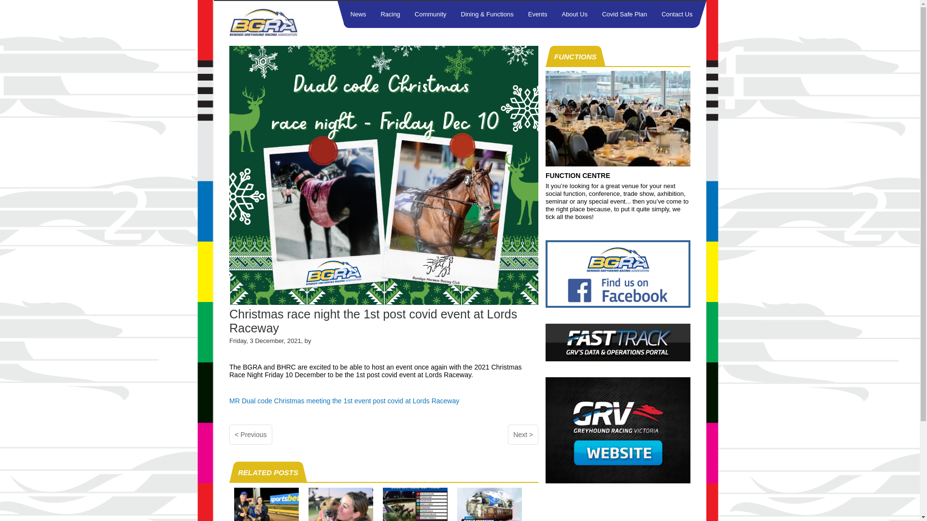  Describe the element at coordinates (618, 164) in the screenshot. I see `Private Functions` at that location.